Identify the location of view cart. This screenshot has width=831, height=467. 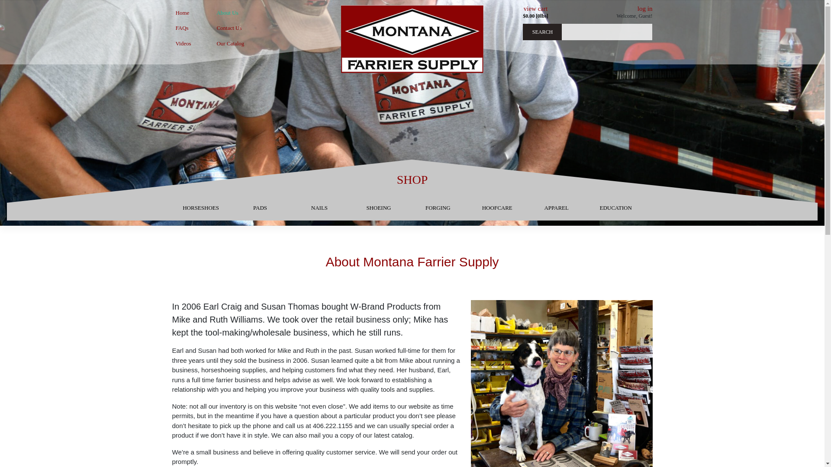
(535, 9).